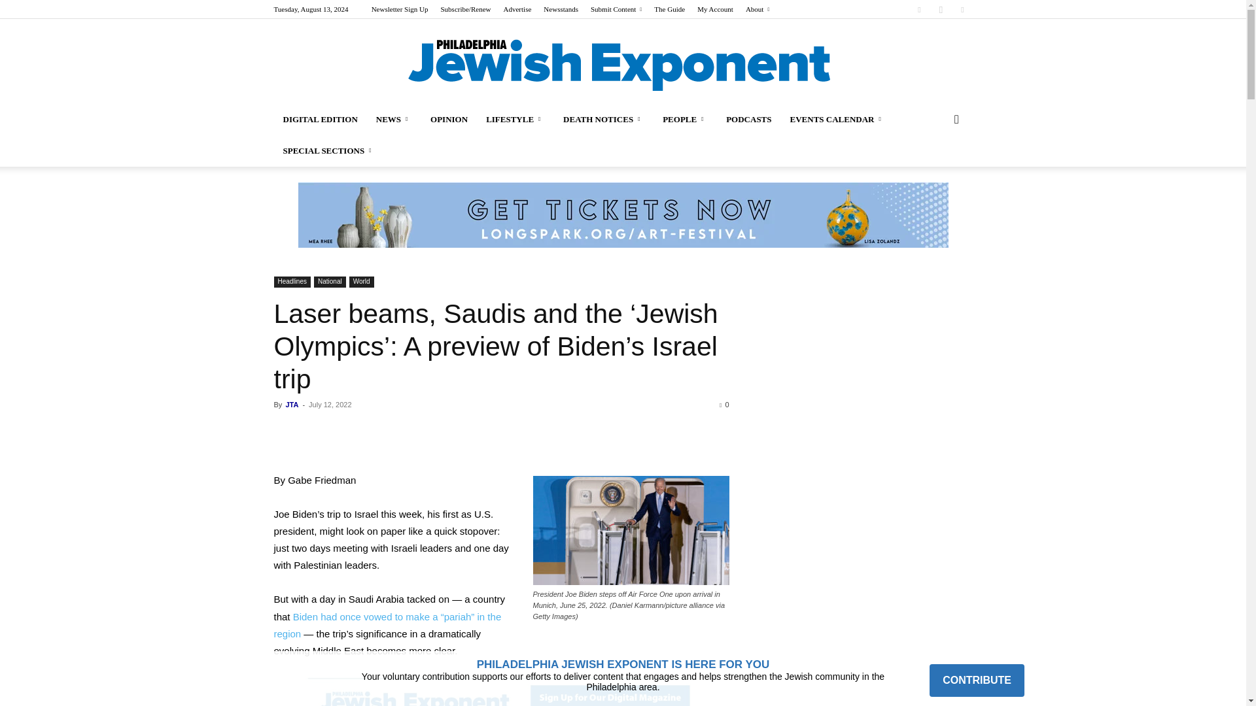 The width and height of the screenshot is (1256, 706). I want to click on Twitter, so click(962, 9).